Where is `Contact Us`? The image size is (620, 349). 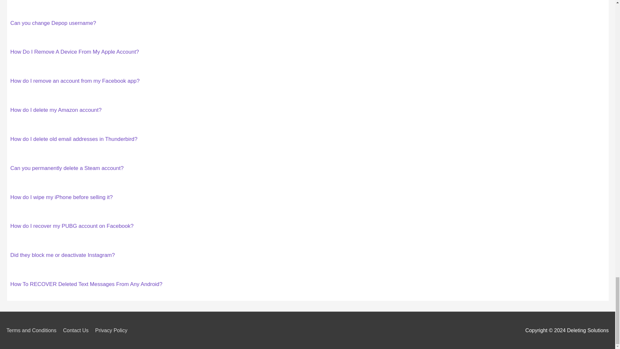
Contact Us is located at coordinates (78, 330).